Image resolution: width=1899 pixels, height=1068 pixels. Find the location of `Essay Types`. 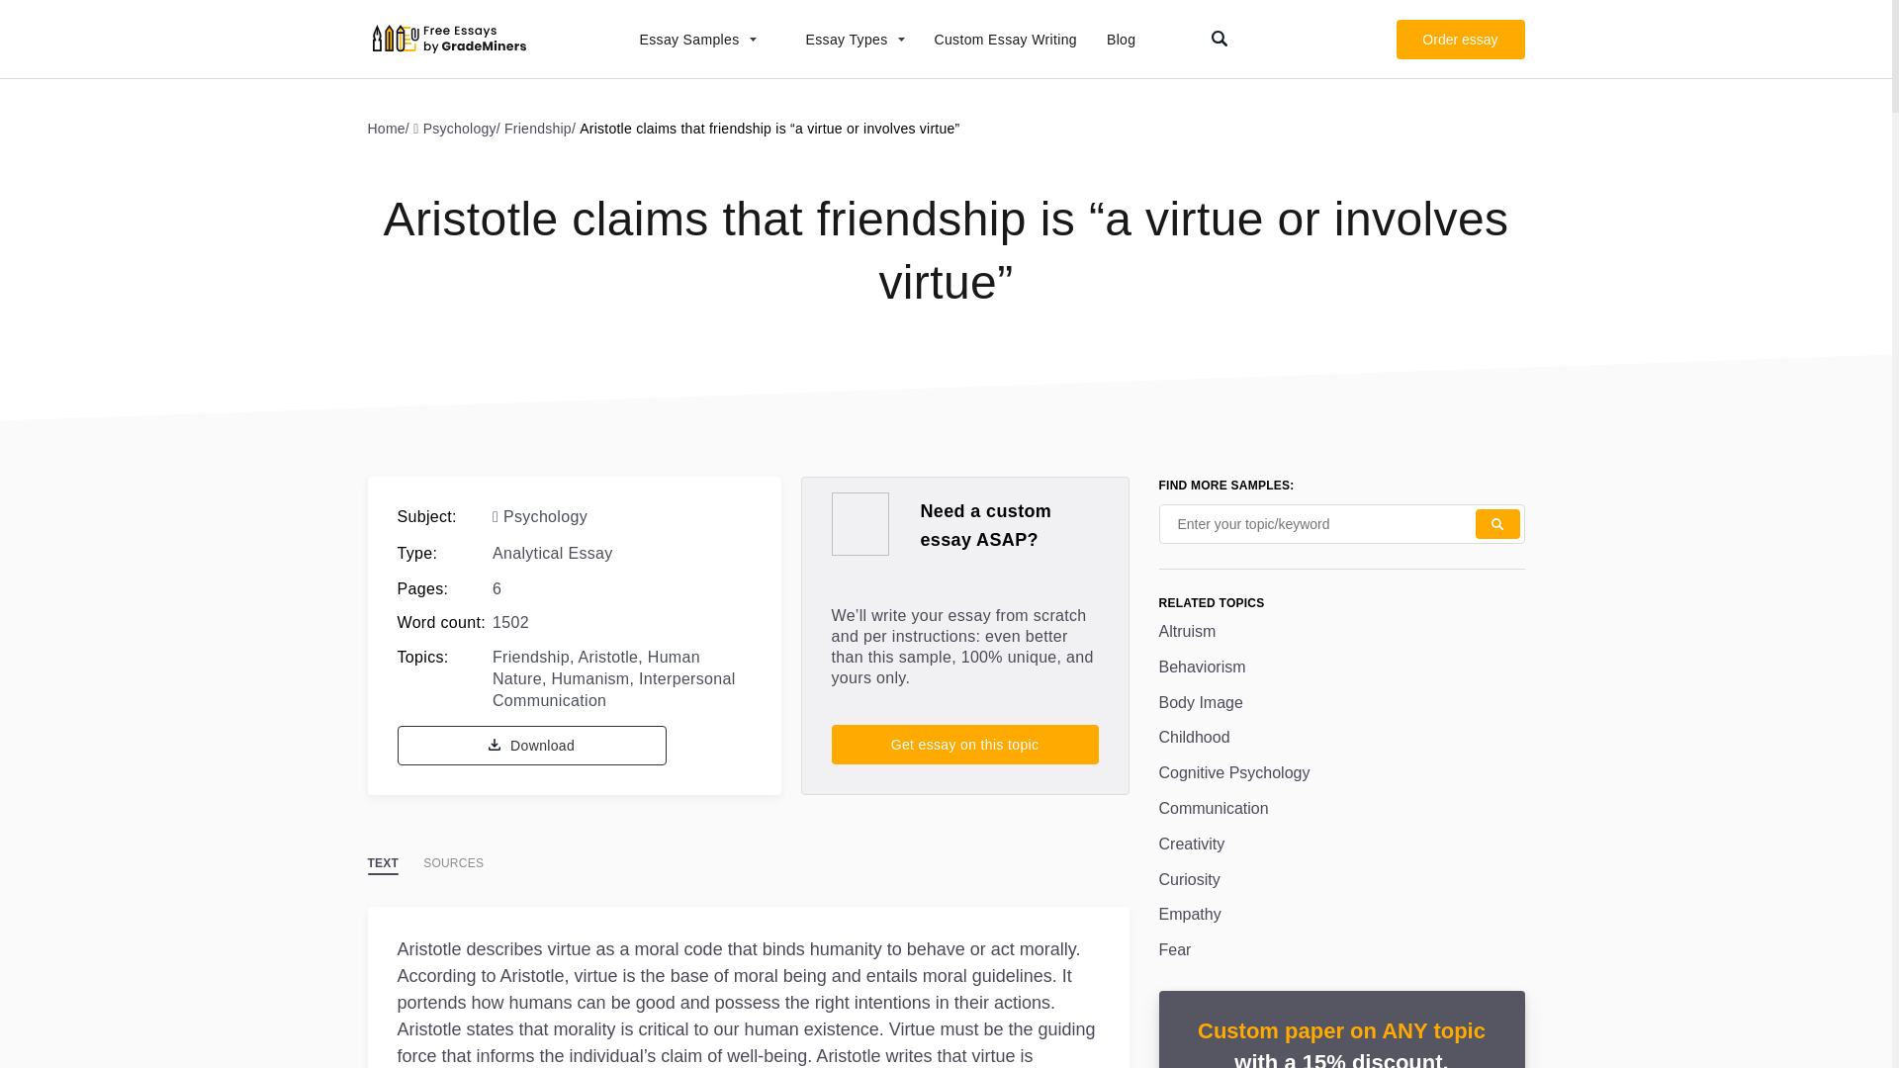

Essay Types is located at coordinates (845, 40).